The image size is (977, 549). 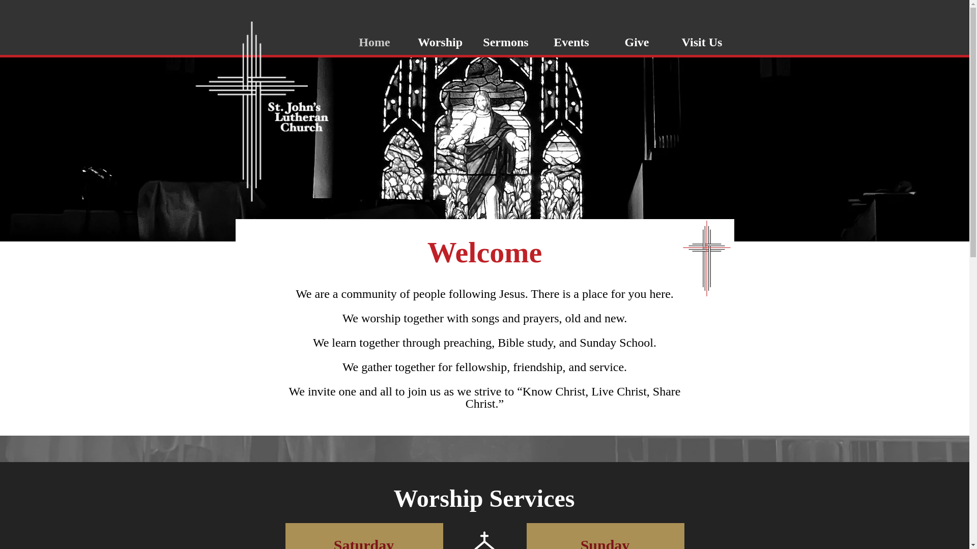 I want to click on Worship, so click(x=440, y=42).